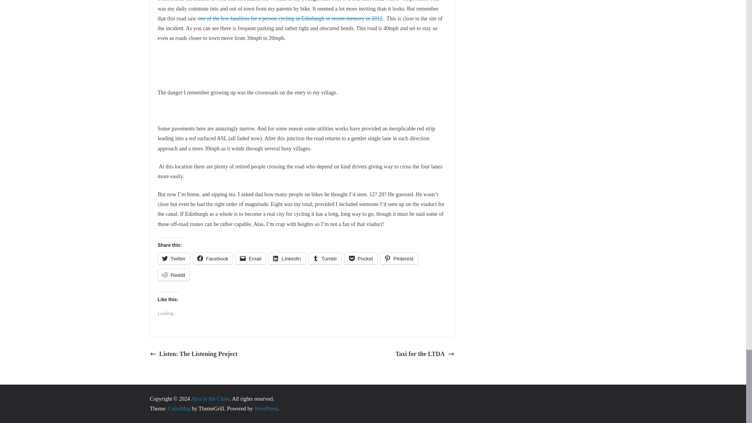 This screenshot has width=752, height=423. I want to click on Click to share on Tumblr, so click(325, 258).